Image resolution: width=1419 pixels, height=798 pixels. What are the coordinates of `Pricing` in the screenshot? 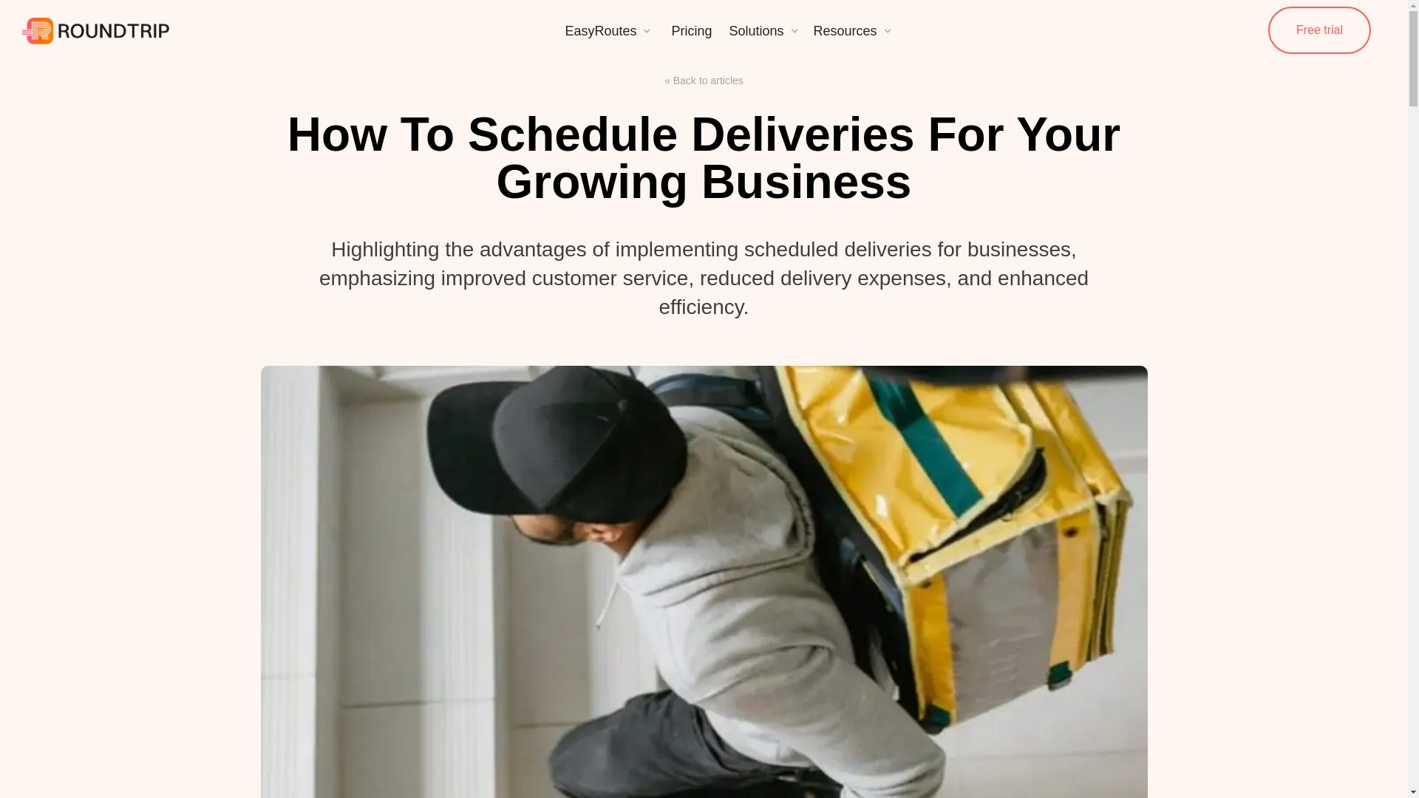 It's located at (690, 30).